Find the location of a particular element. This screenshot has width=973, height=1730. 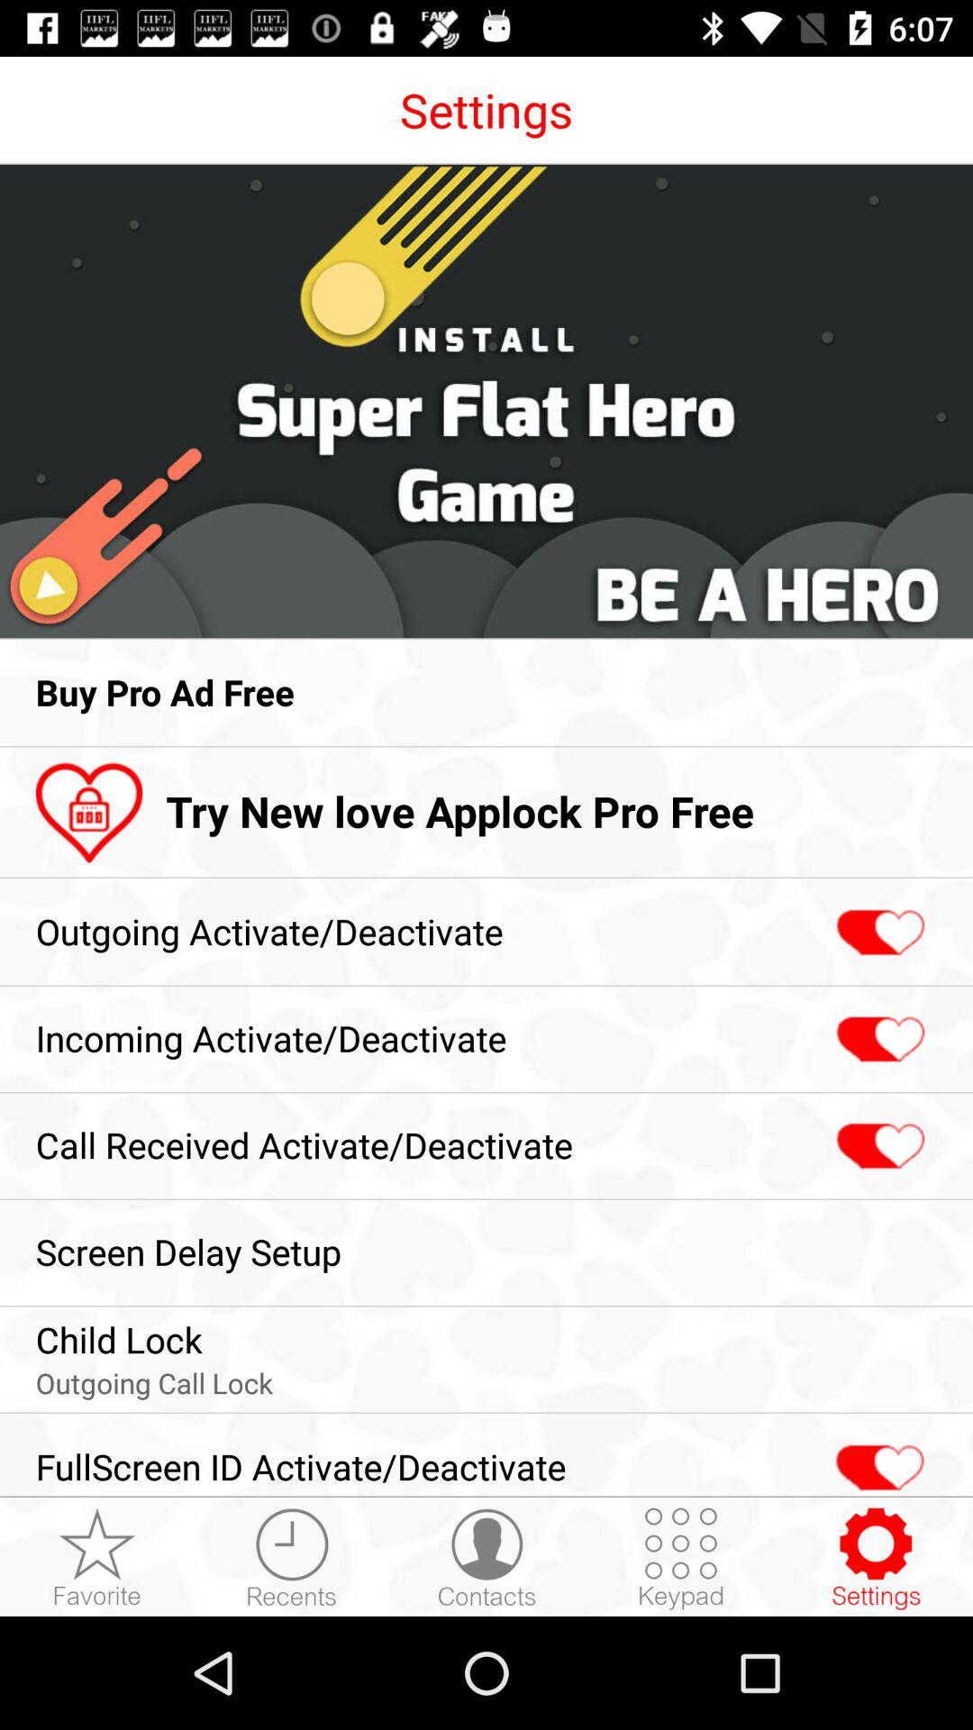

install game is located at coordinates (486, 402).